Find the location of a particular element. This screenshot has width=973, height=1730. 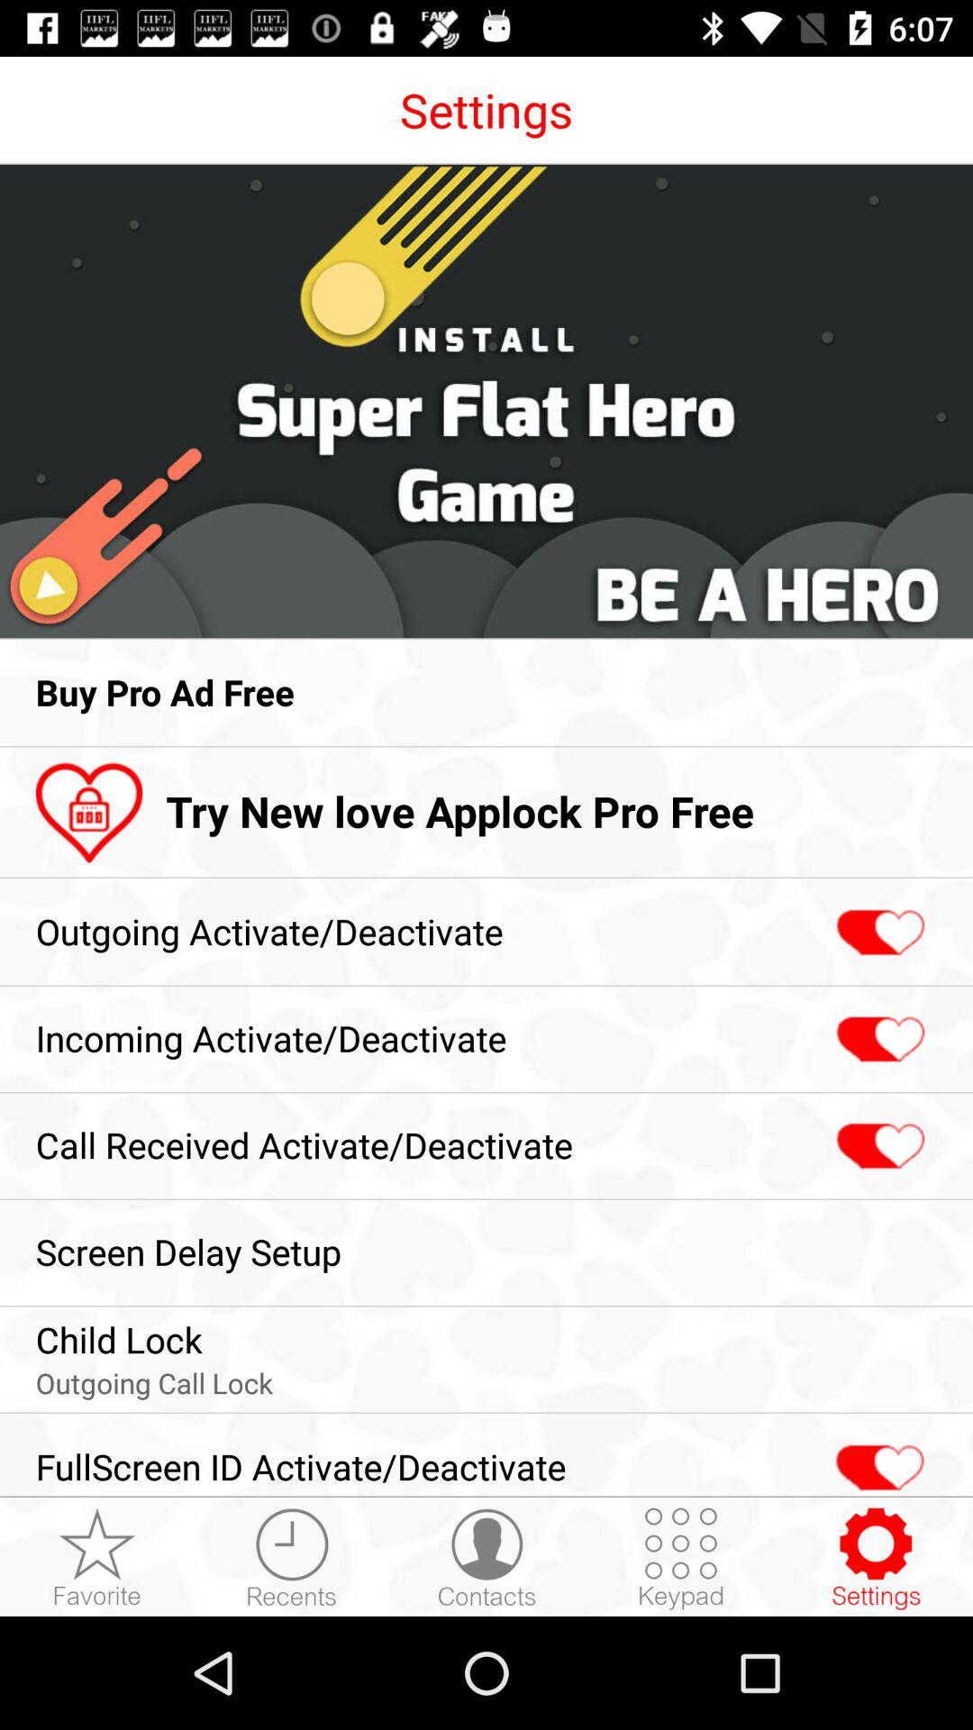

install game is located at coordinates (486, 402).